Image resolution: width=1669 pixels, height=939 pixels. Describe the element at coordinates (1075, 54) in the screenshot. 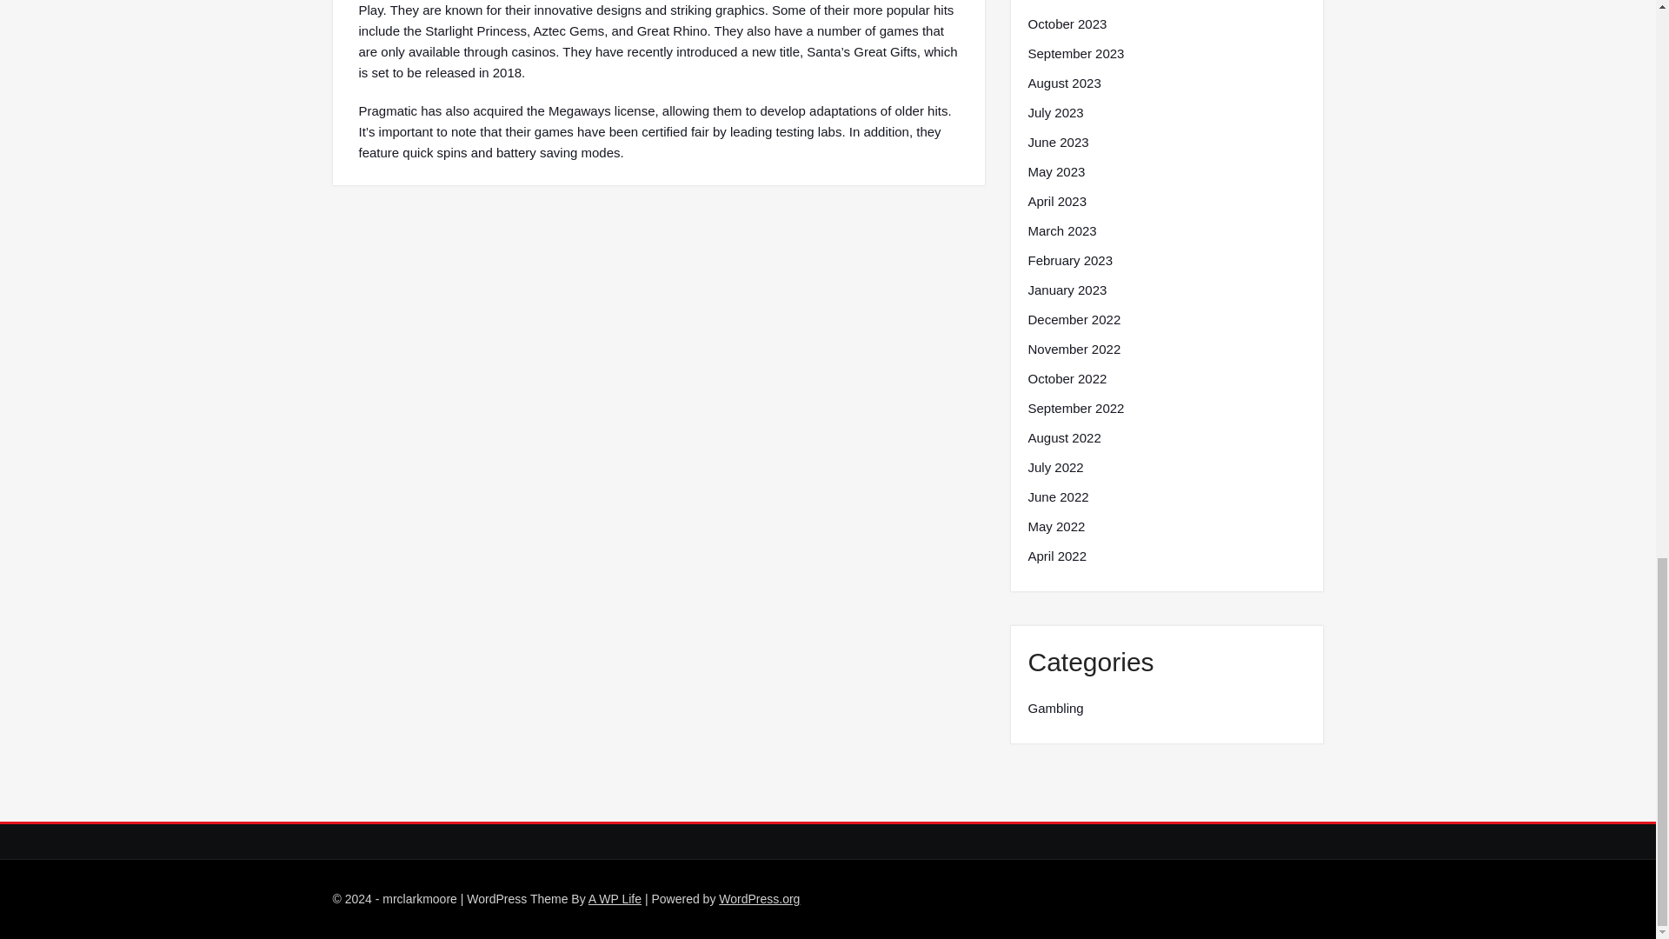

I see `September 2023` at that location.